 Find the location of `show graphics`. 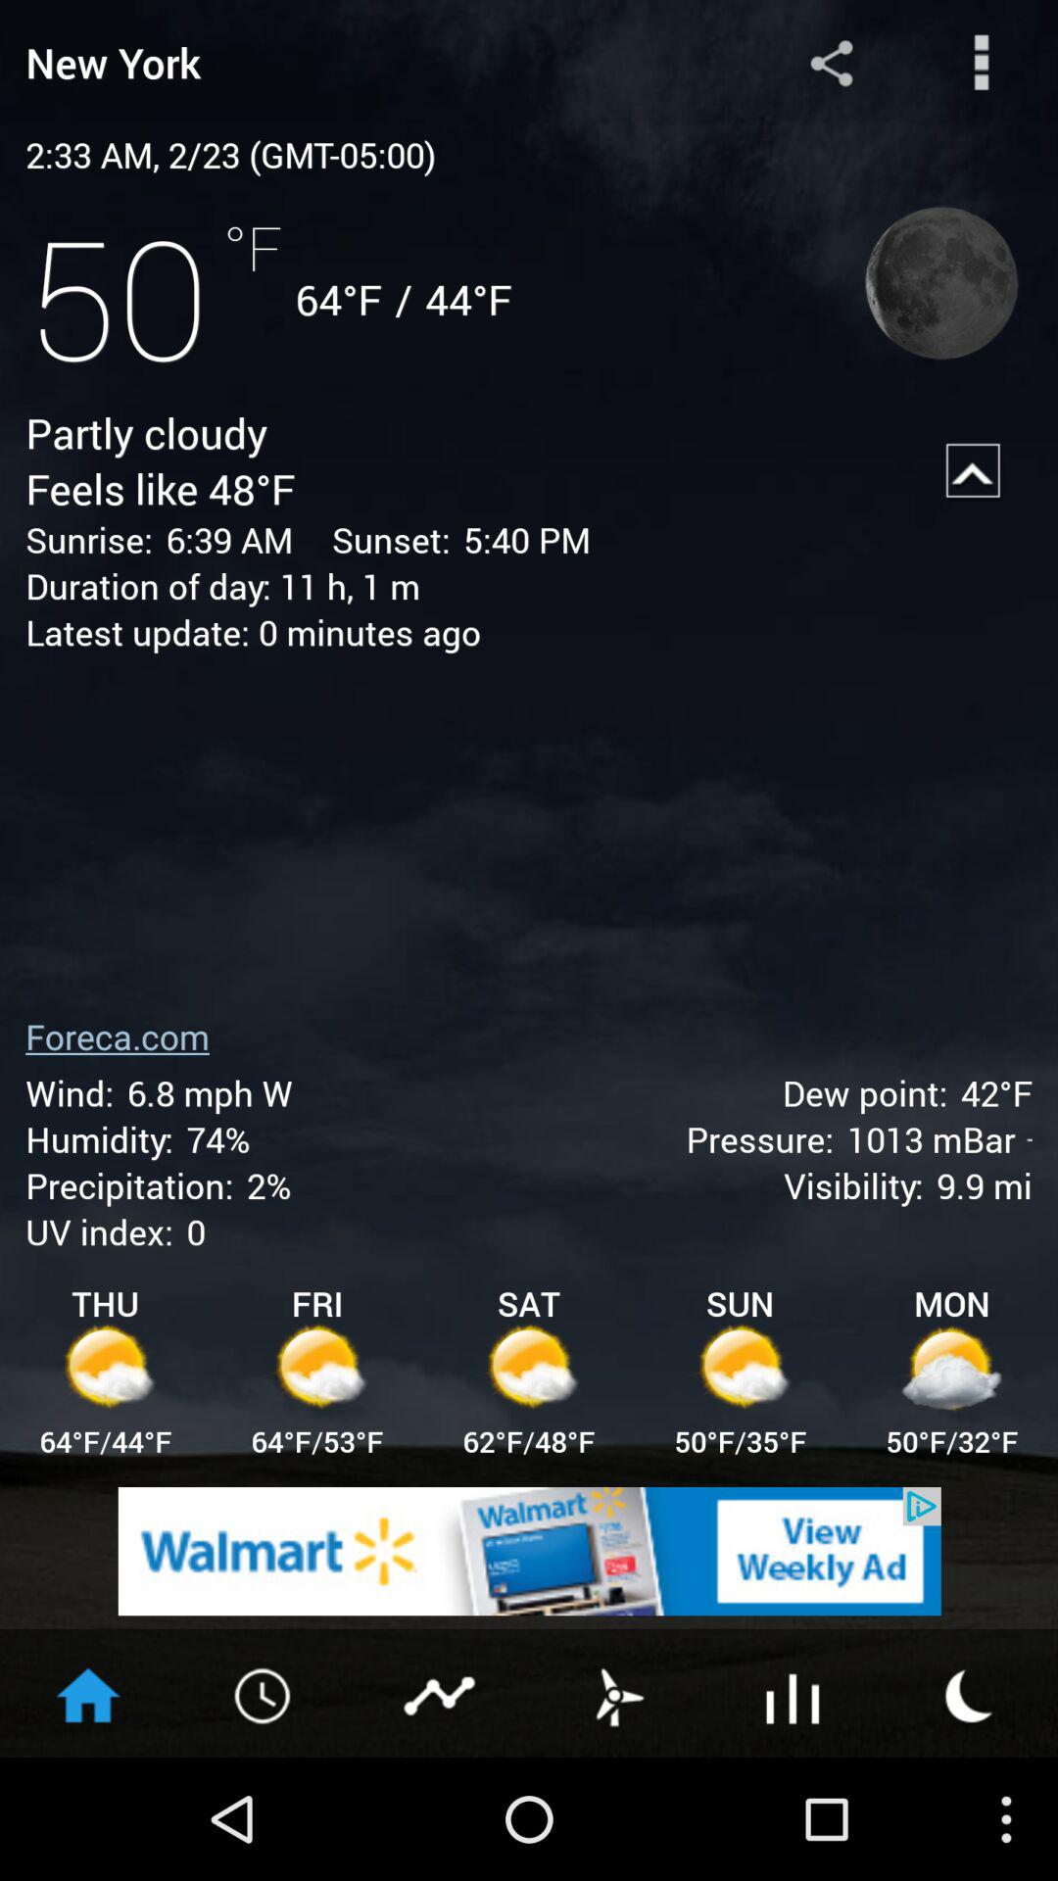

show graphics is located at coordinates (441, 1694).